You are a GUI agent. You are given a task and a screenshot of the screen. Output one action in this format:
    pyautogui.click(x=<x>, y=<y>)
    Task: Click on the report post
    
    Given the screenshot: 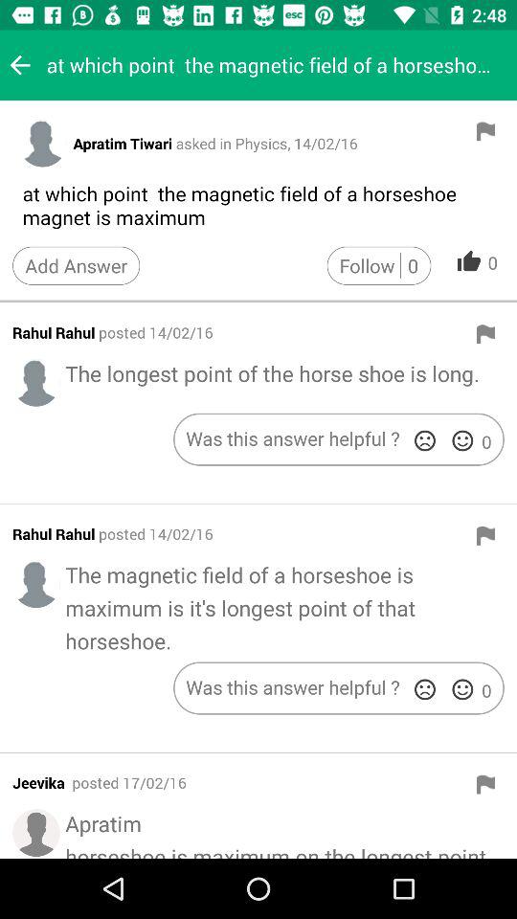 What is the action you would take?
    pyautogui.click(x=485, y=535)
    